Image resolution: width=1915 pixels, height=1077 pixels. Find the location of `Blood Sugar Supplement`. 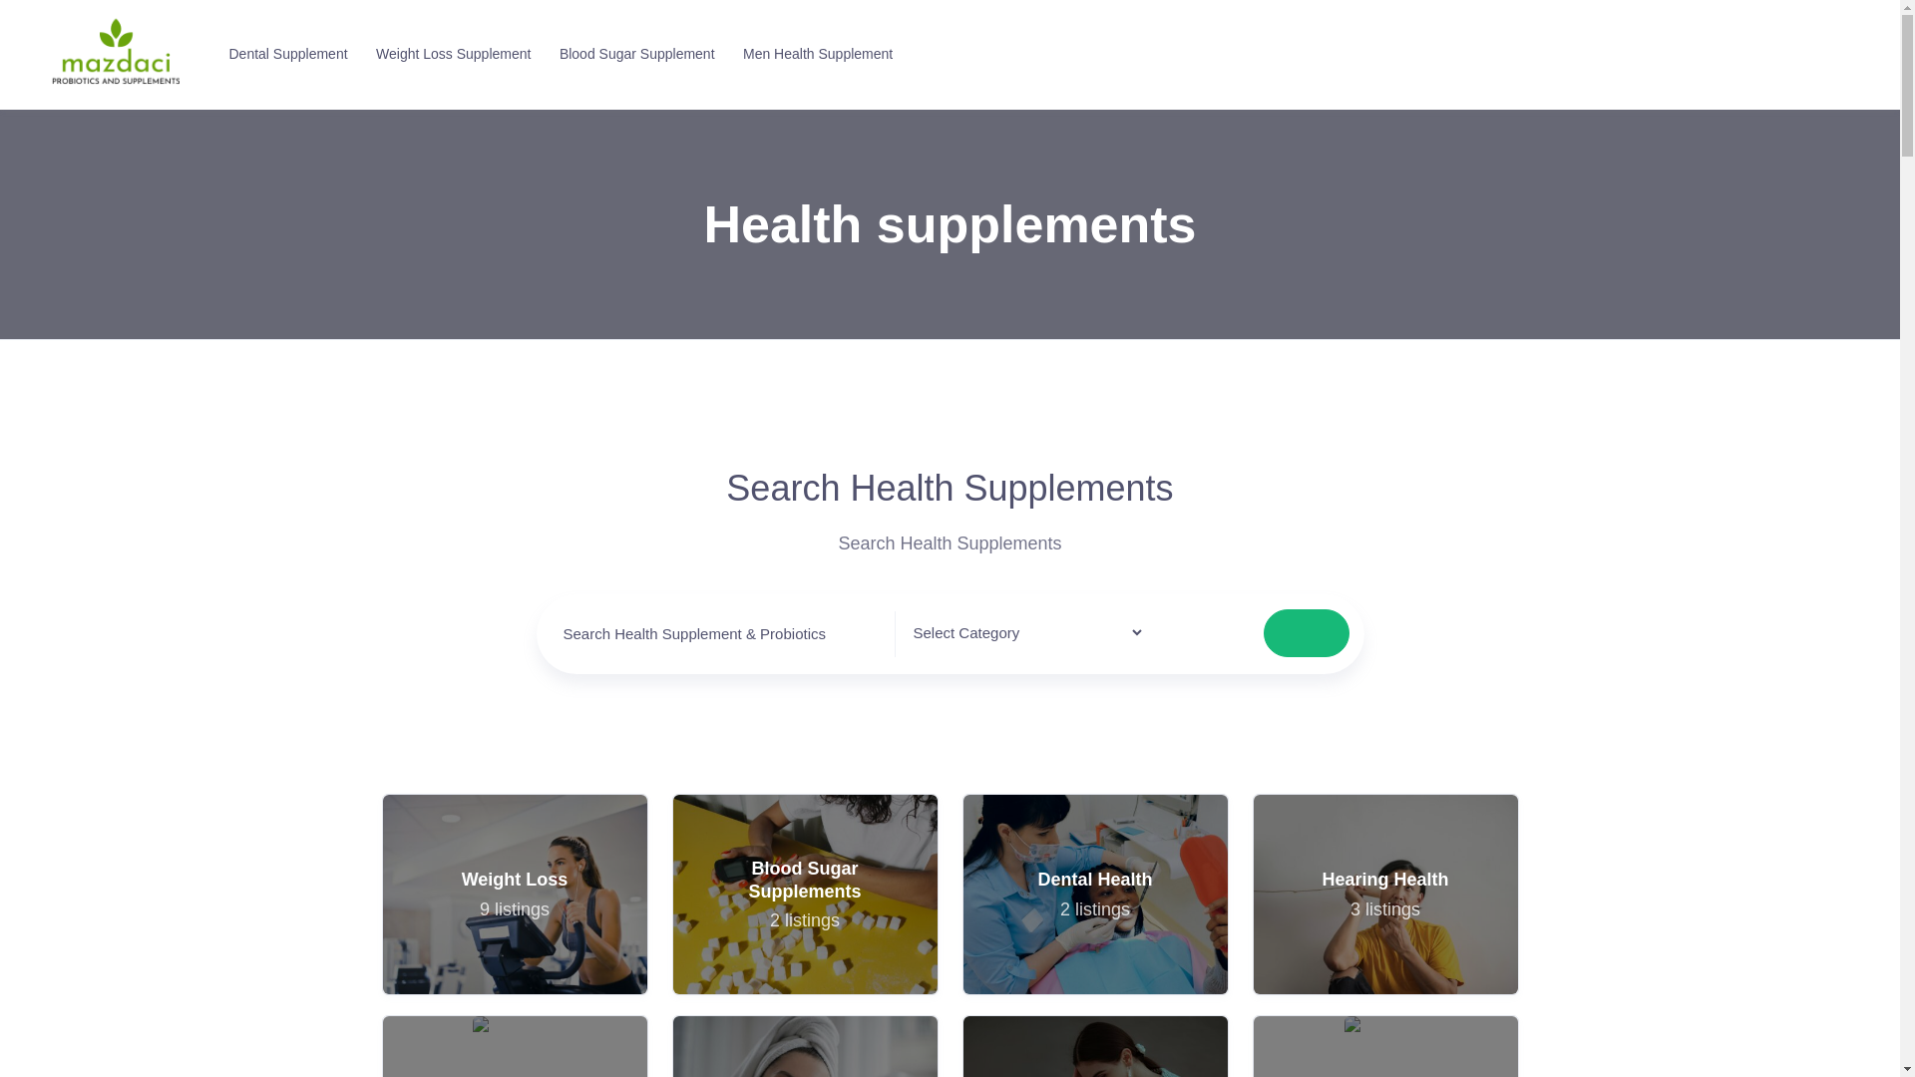

Blood Sugar Supplement is located at coordinates (804, 894).